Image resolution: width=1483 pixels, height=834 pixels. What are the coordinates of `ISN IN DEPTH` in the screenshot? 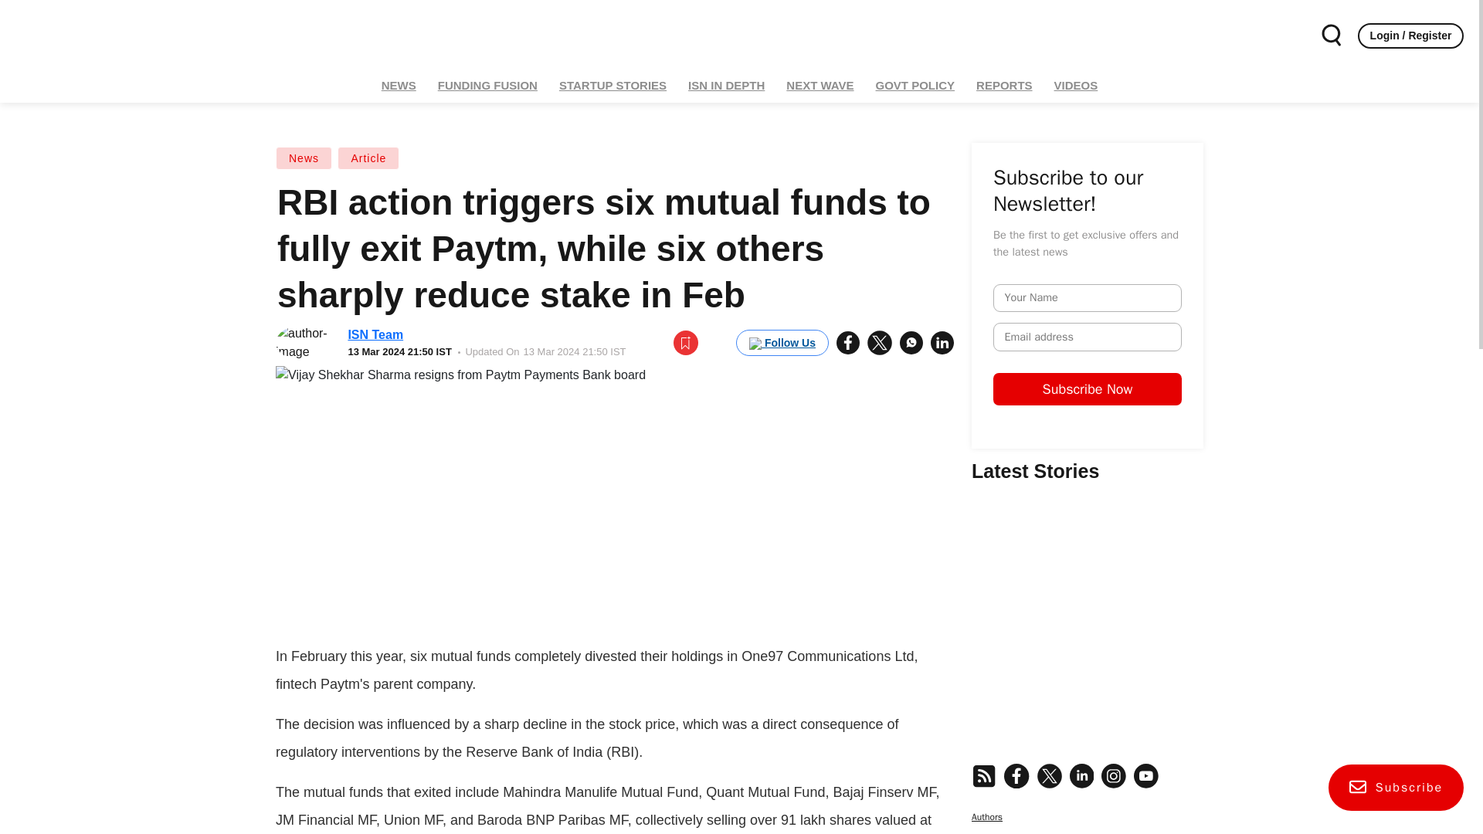 It's located at (726, 85).